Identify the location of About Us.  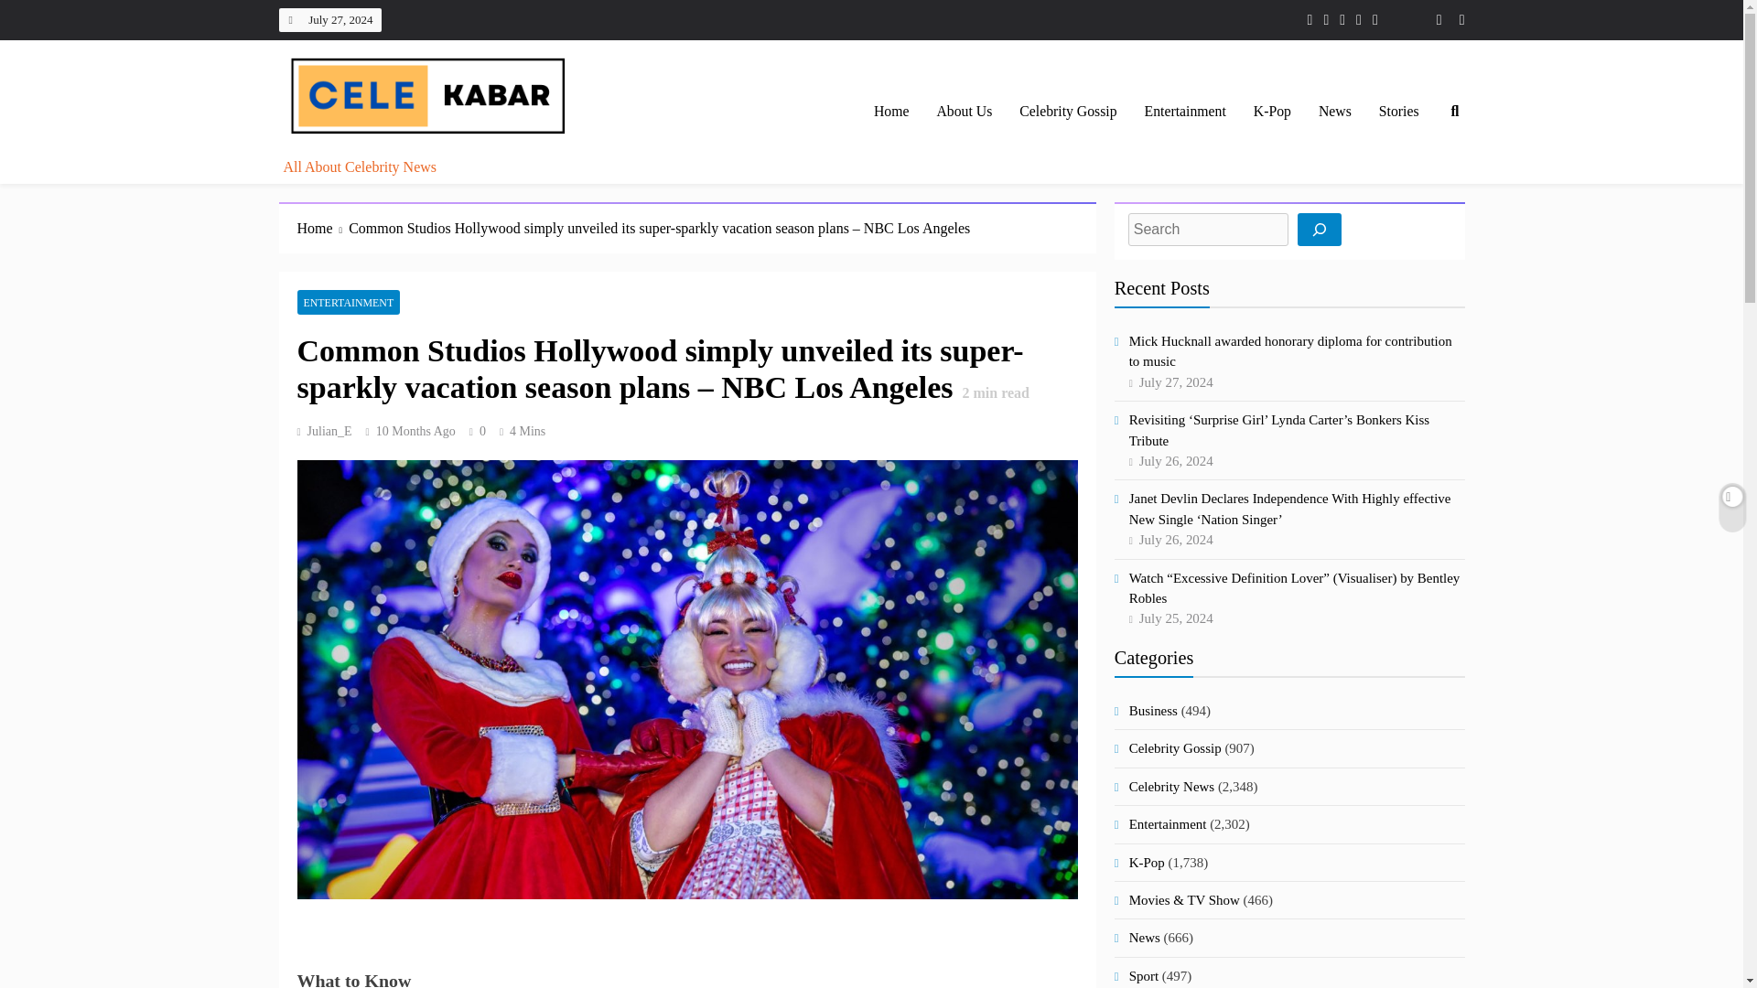
(964, 112).